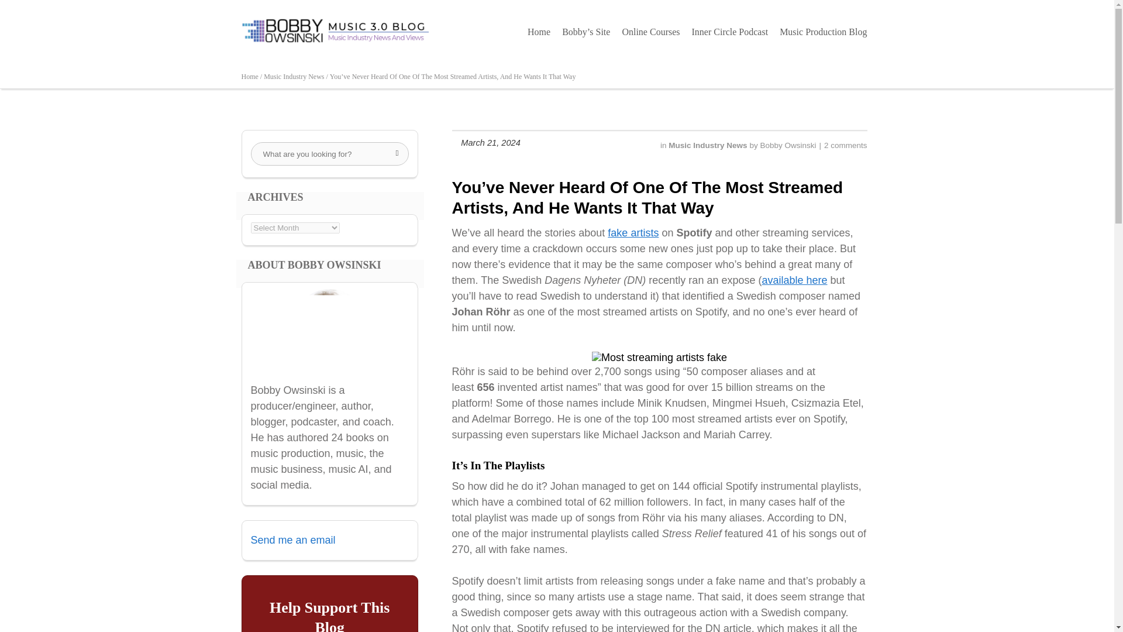 Image resolution: width=1123 pixels, height=632 pixels. I want to click on Music Industry News, so click(708, 145).